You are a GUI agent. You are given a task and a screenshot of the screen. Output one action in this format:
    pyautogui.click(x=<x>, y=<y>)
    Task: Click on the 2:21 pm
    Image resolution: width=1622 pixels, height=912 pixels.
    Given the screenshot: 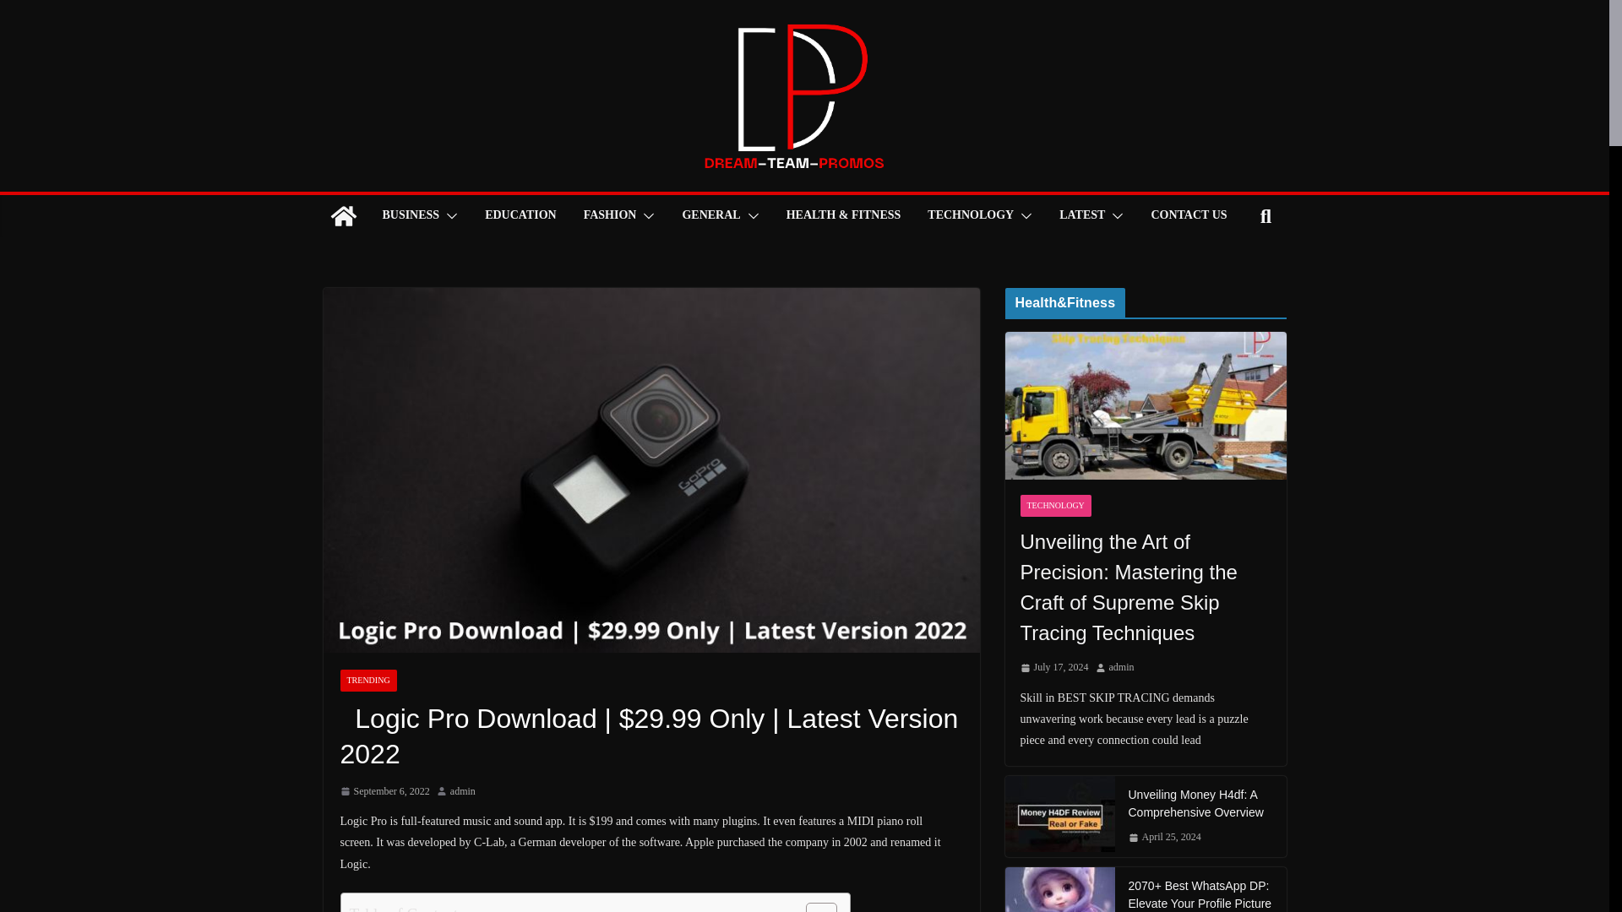 What is the action you would take?
    pyautogui.click(x=384, y=792)
    